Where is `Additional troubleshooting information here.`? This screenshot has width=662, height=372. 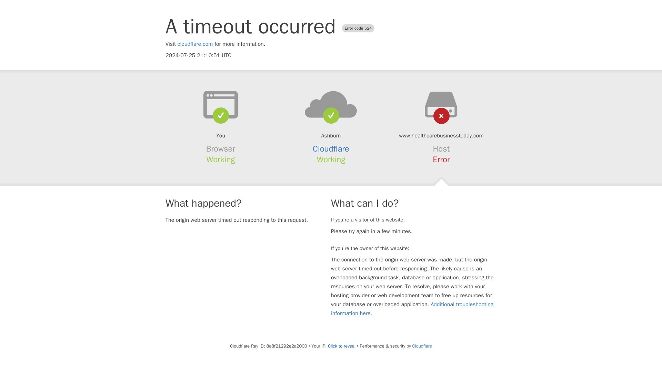 Additional troubleshooting information here. is located at coordinates (412, 309).